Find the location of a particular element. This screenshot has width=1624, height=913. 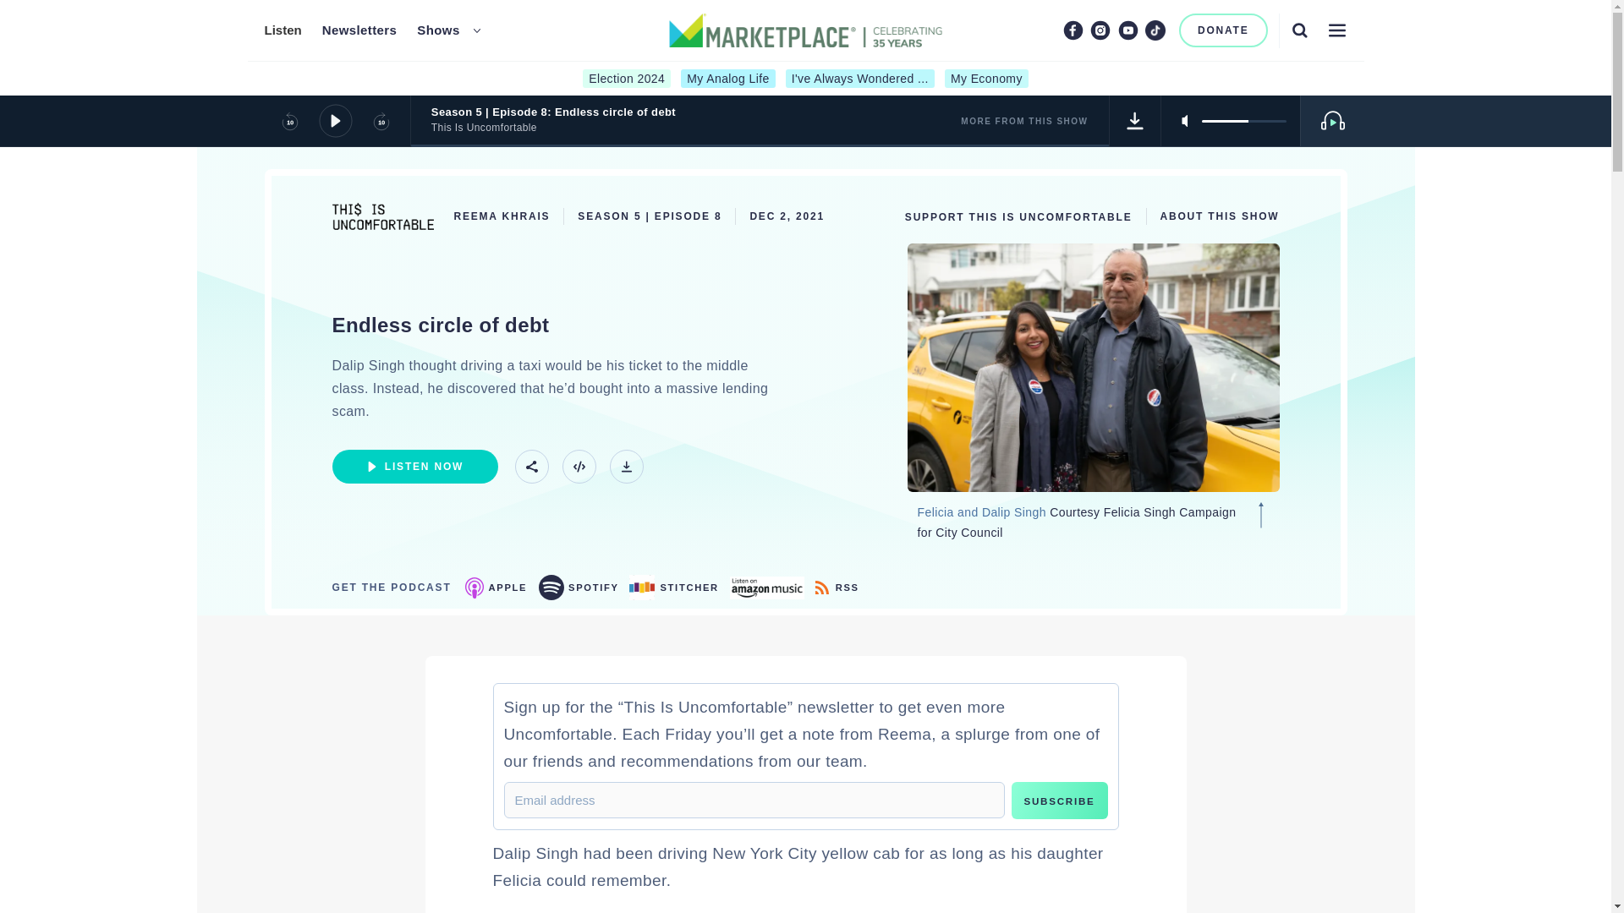

volume is located at coordinates (1243, 120).